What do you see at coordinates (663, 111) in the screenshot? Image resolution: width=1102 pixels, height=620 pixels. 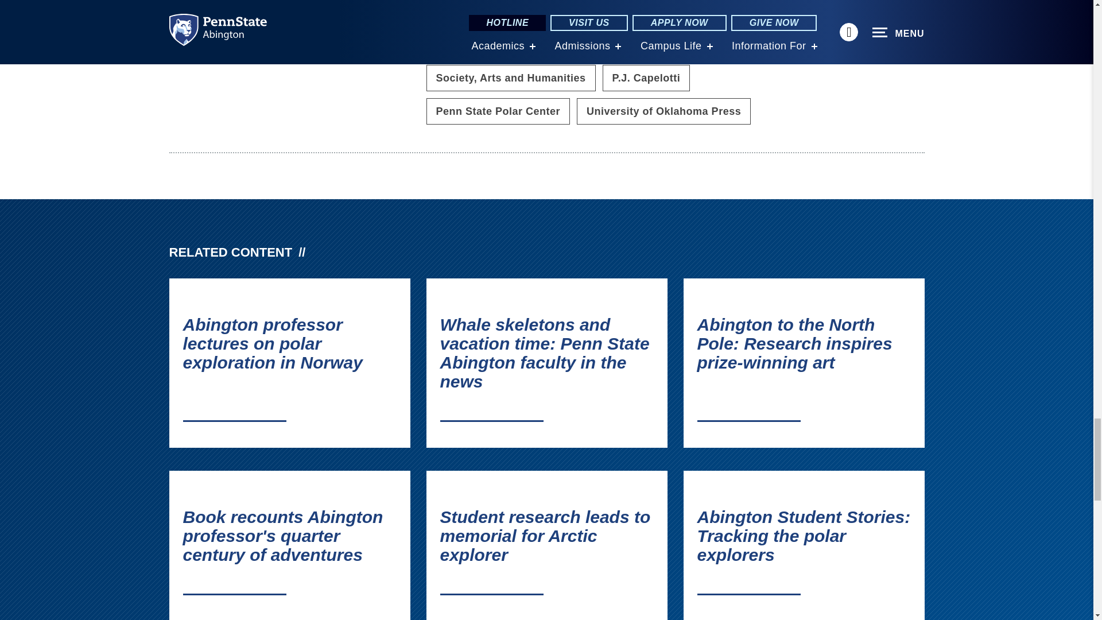 I see `Content tagged with University of Oklahoma Press` at bounding box center [663, 111].